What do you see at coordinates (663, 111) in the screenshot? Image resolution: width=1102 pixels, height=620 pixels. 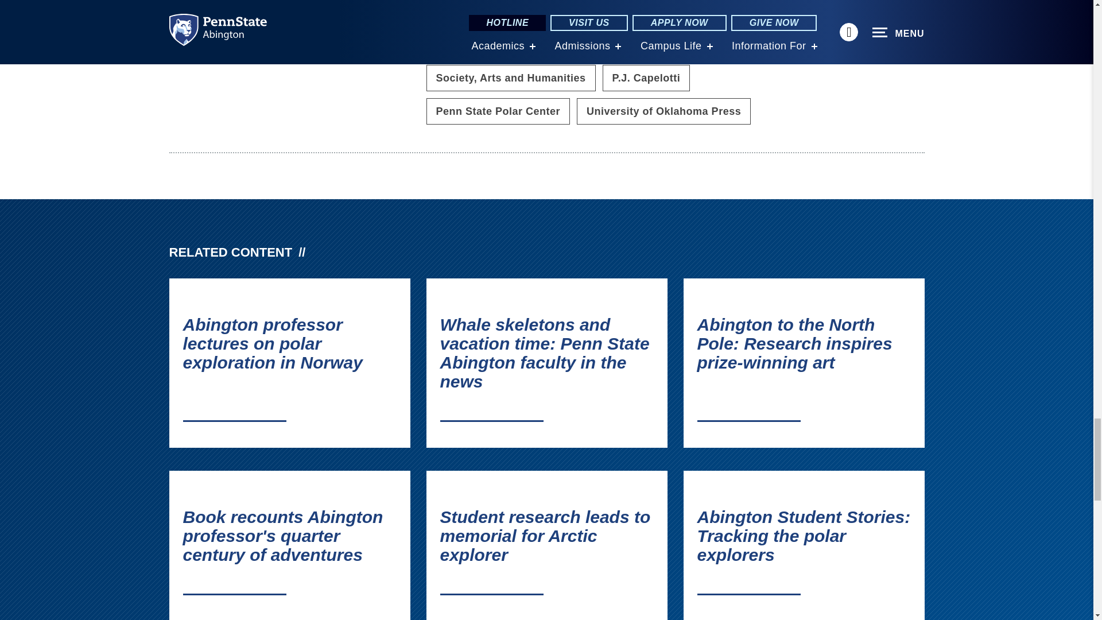 I see `Content tagged with University of Oklahoma Press` at bounding box center [663, 111].